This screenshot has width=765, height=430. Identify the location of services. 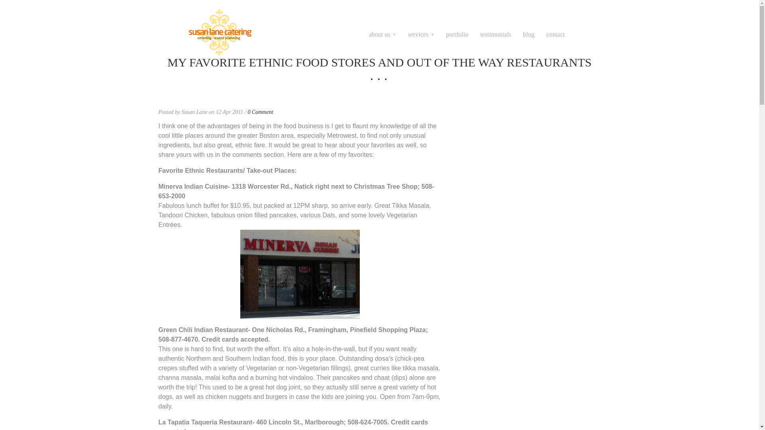
(421, 35).